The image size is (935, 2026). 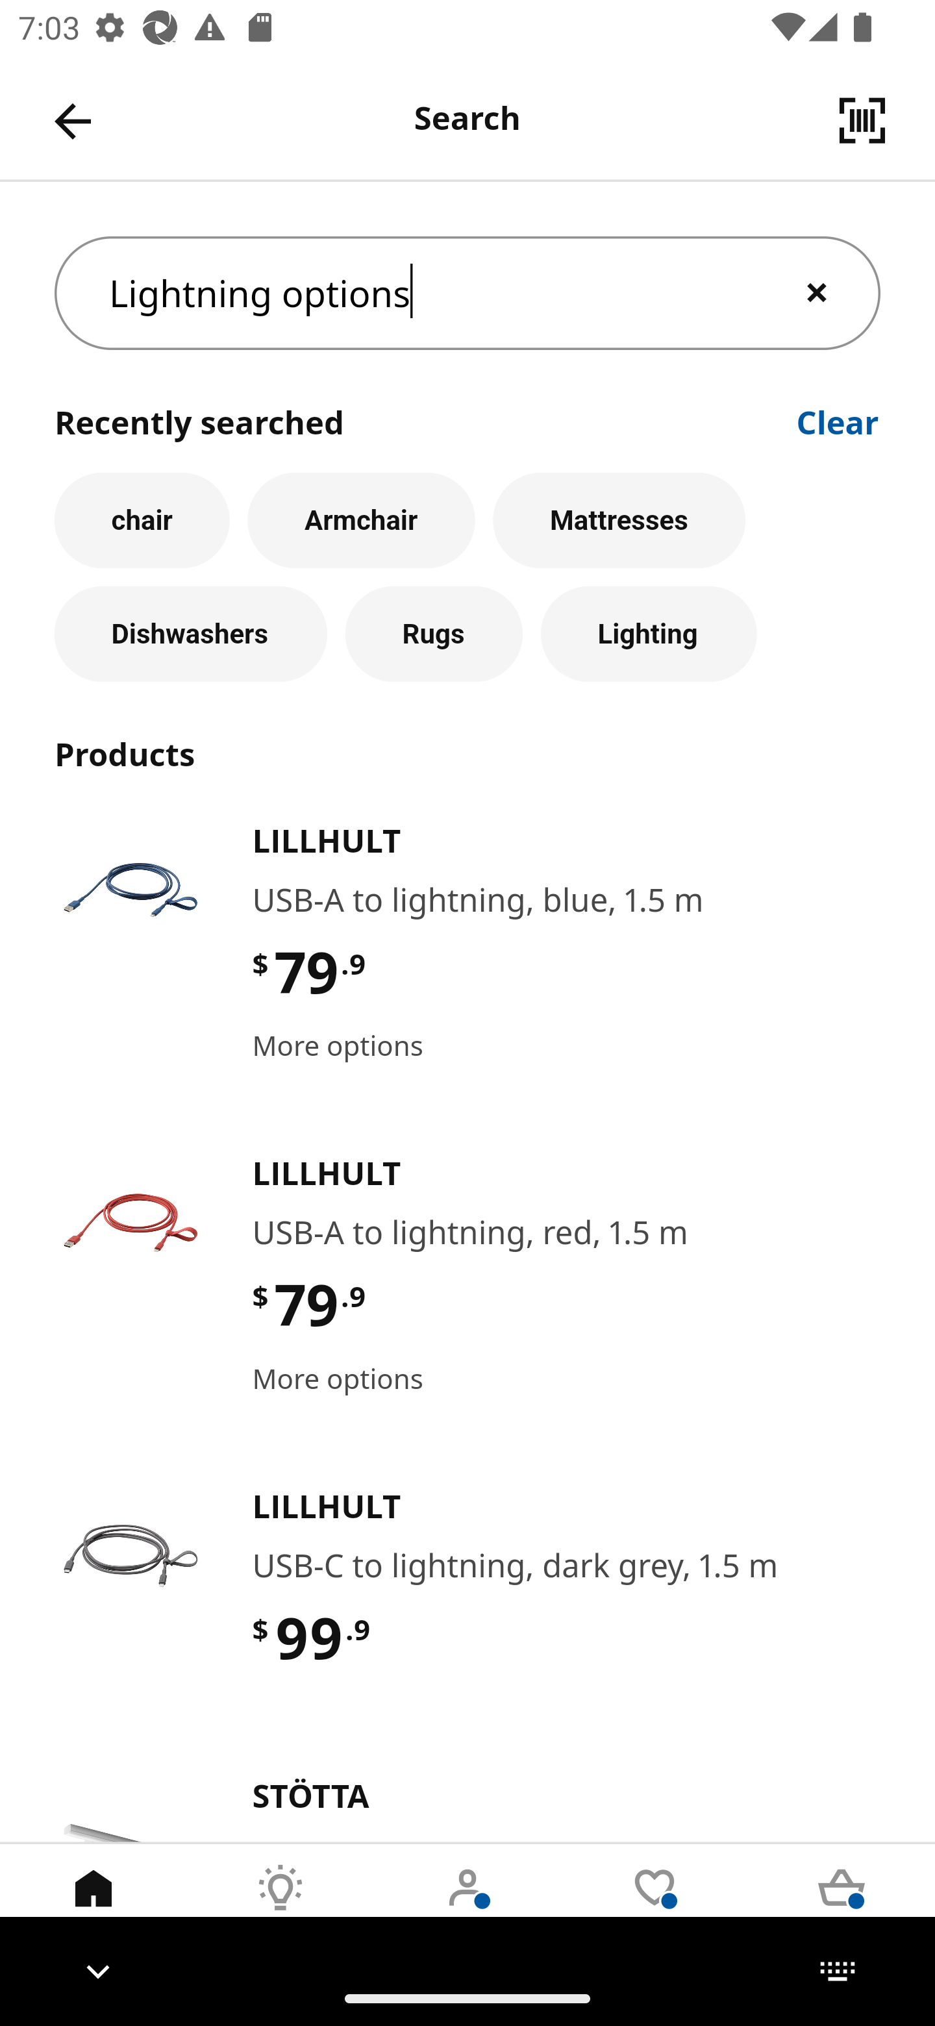 I want to click on Wishlist
Tab 4 of 5, so click(x=654, y=1907).